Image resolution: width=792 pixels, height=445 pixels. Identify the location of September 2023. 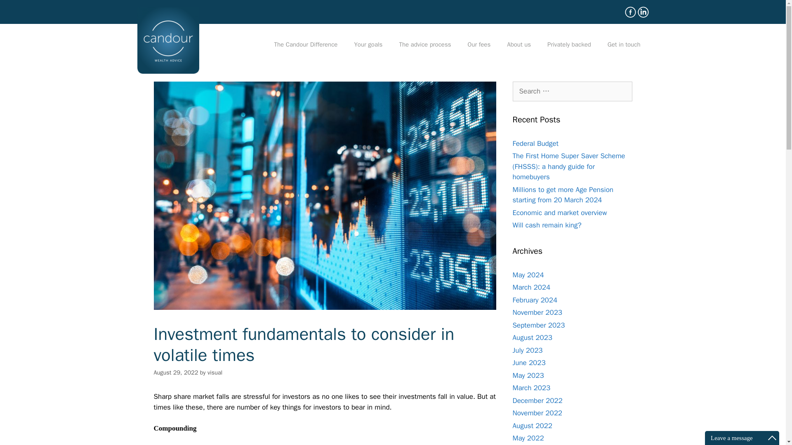
(538, 325).